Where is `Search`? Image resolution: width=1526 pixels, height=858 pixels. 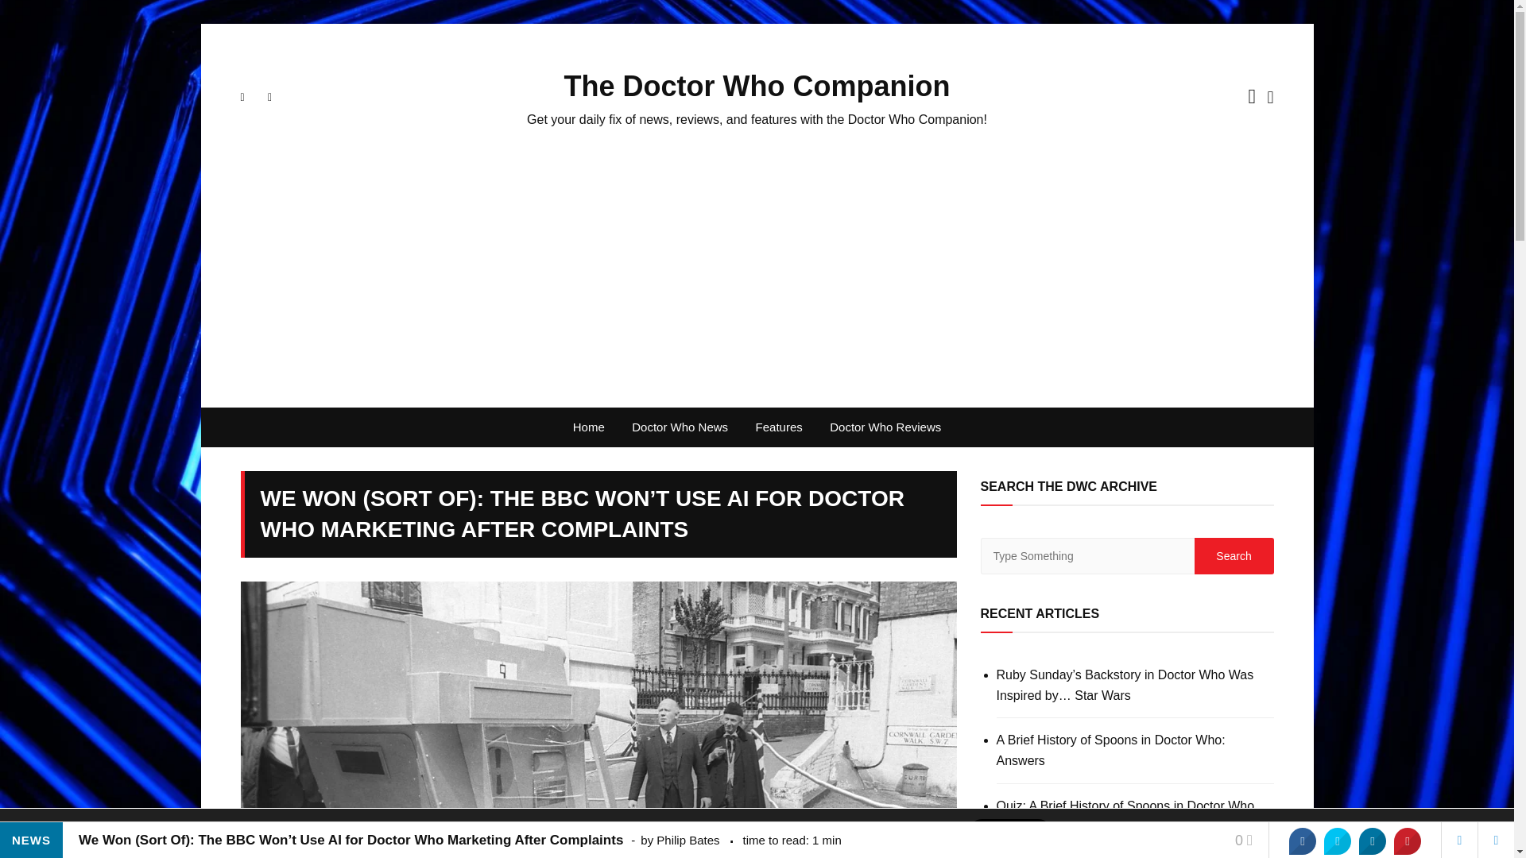
Search is located at coordinates (1233, 556).